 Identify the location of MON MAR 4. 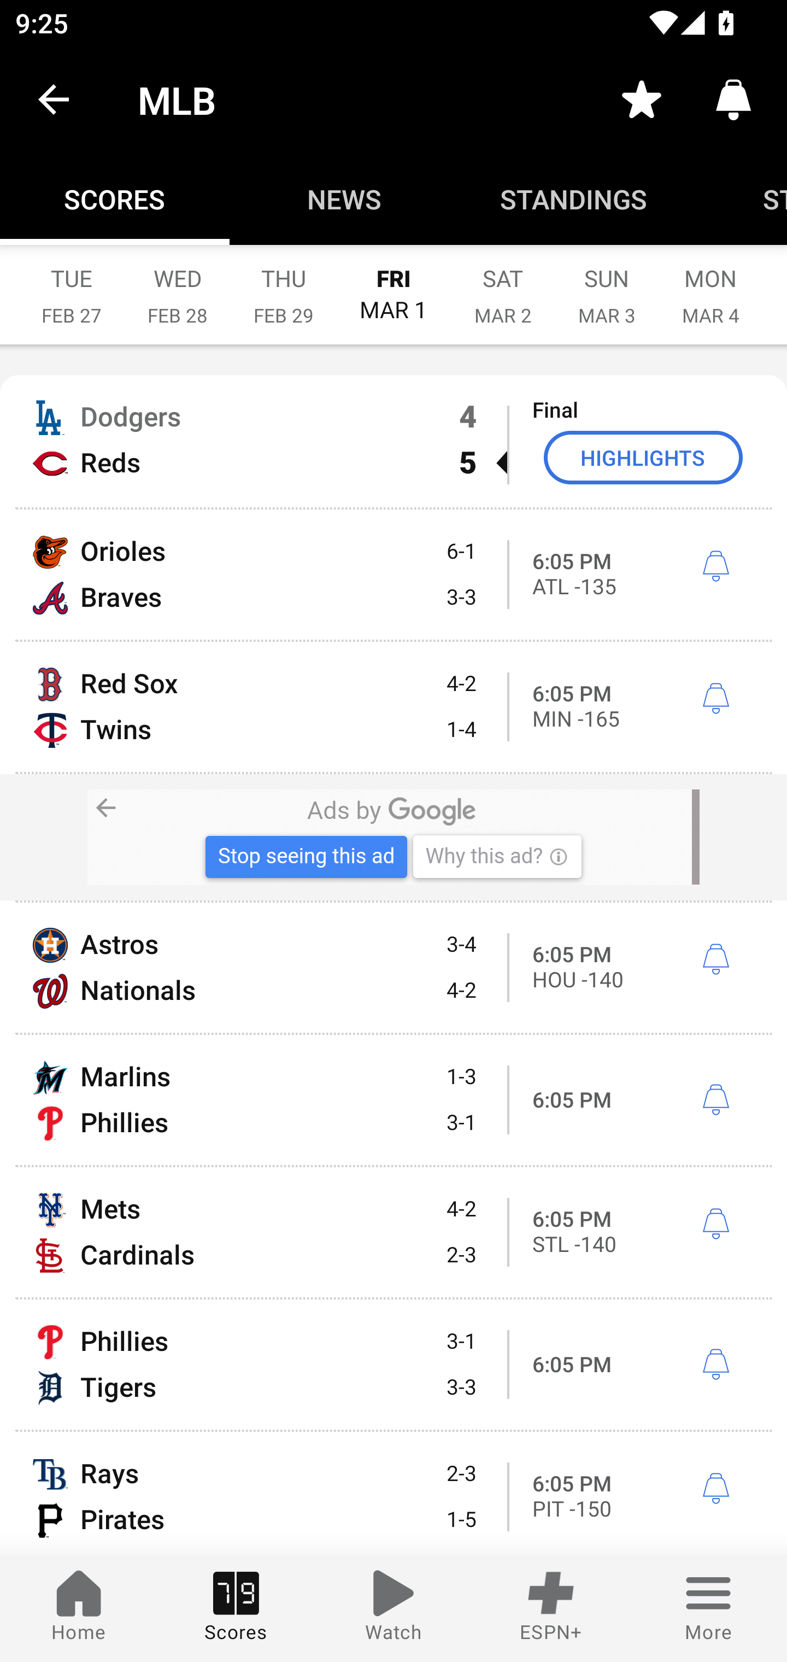
(710, 284).